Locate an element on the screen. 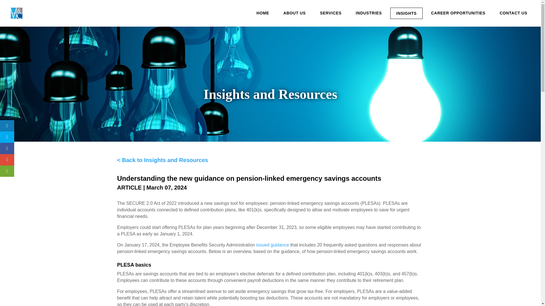  INDUSTRIES is located at coordinates (368, 13).